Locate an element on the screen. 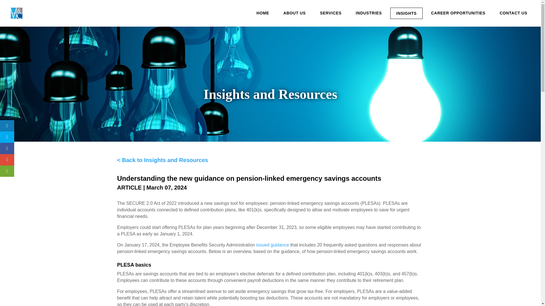  INDUSTRIES is located at coordinates (368, 13).